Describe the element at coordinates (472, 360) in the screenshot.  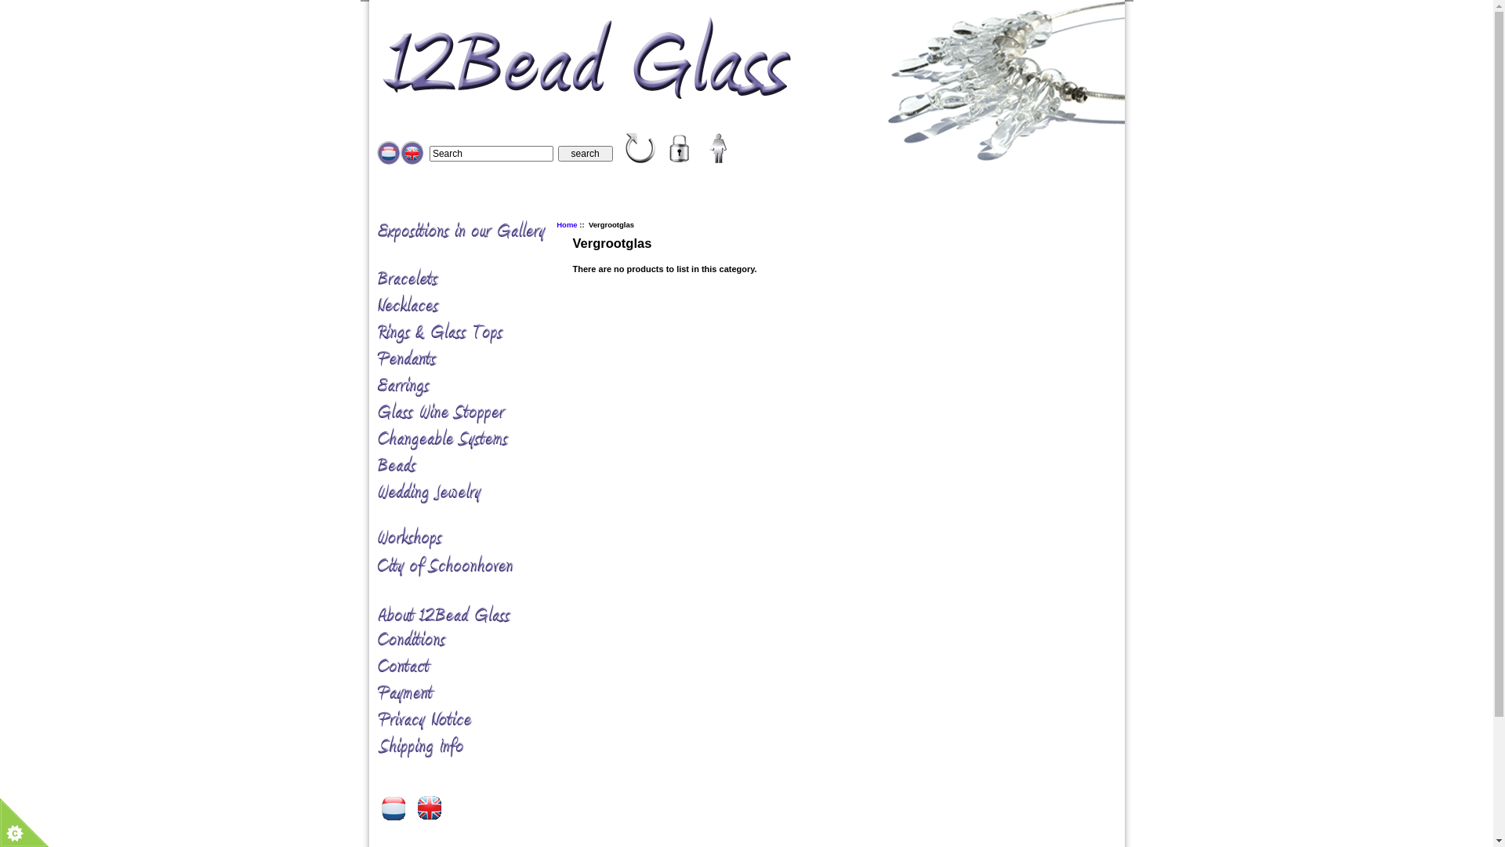
I see `Pendants` at that location.